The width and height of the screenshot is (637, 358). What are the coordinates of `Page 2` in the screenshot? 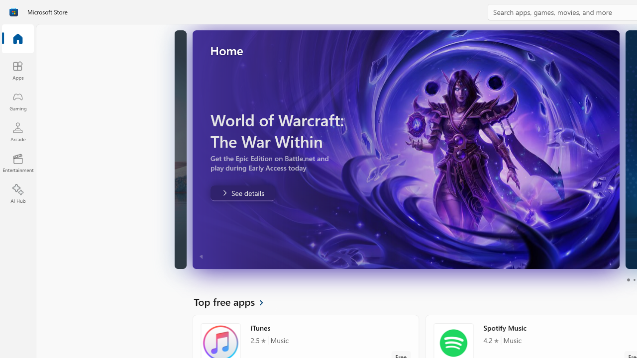 It's located at (634, 279).